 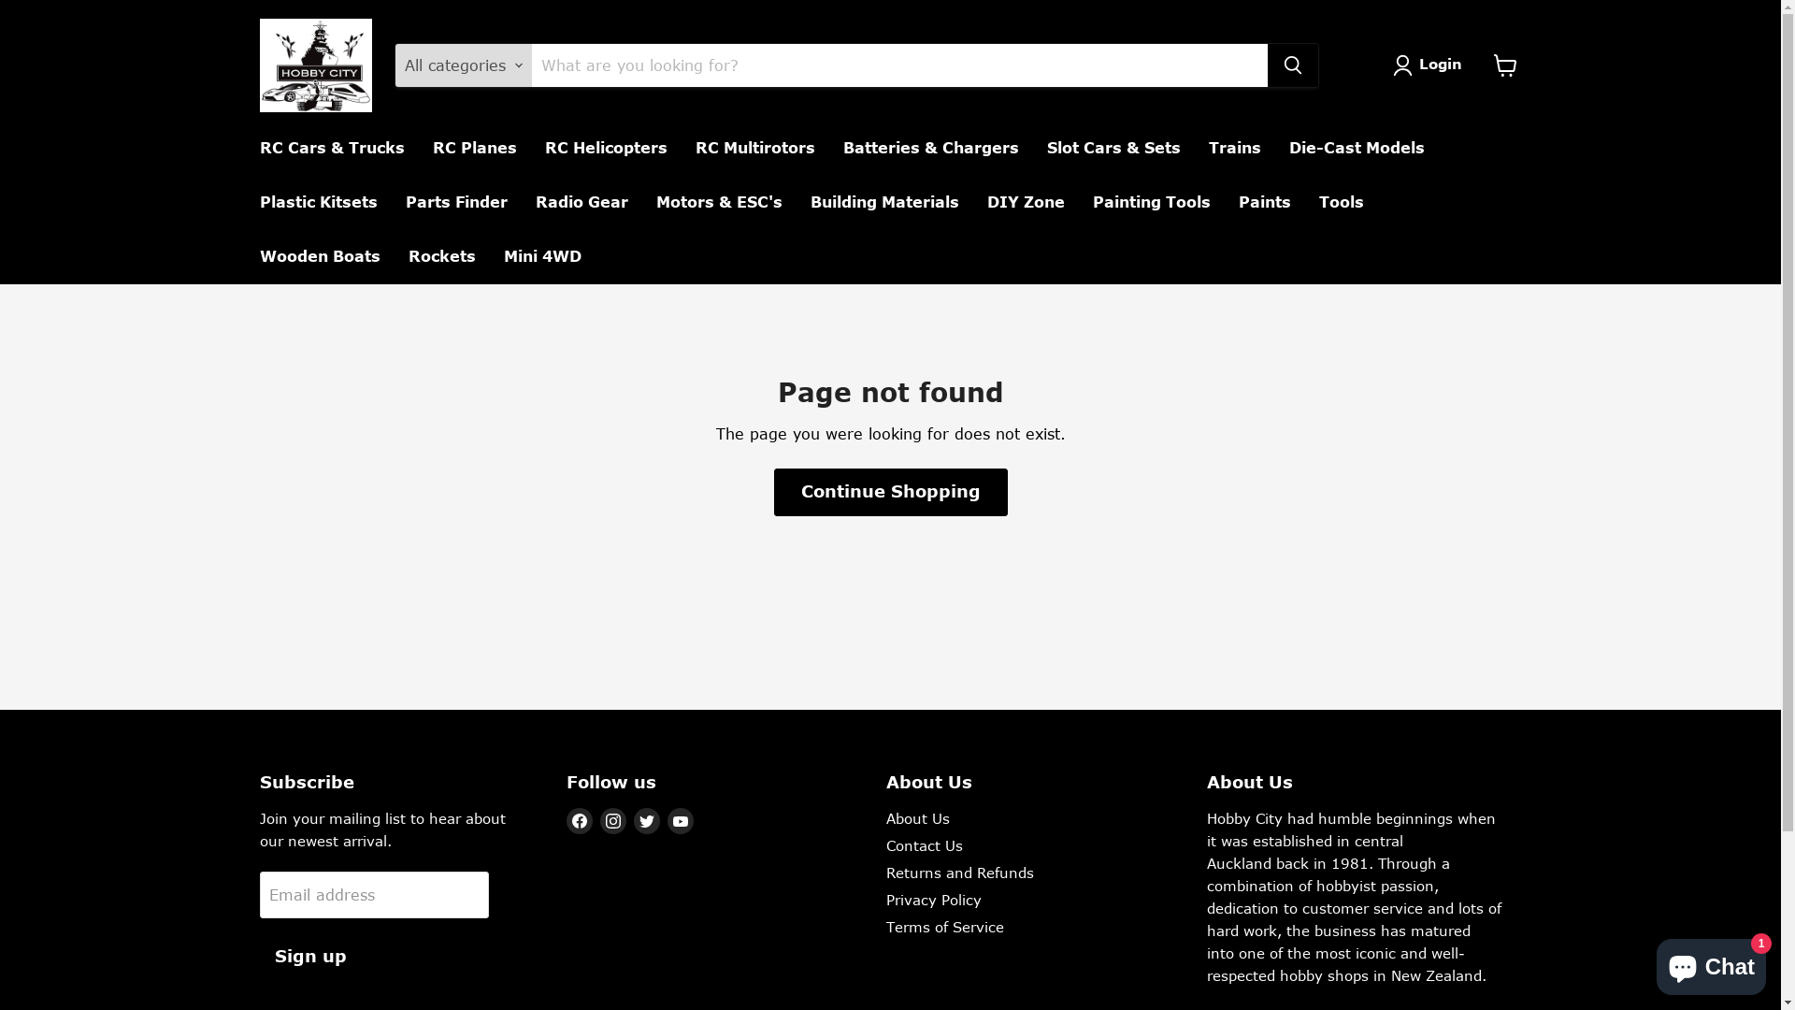 What do you see at coordinates (318, 203) in the screenshot?
I see `Plastic Kitsets` at bounding box center [318, 203].